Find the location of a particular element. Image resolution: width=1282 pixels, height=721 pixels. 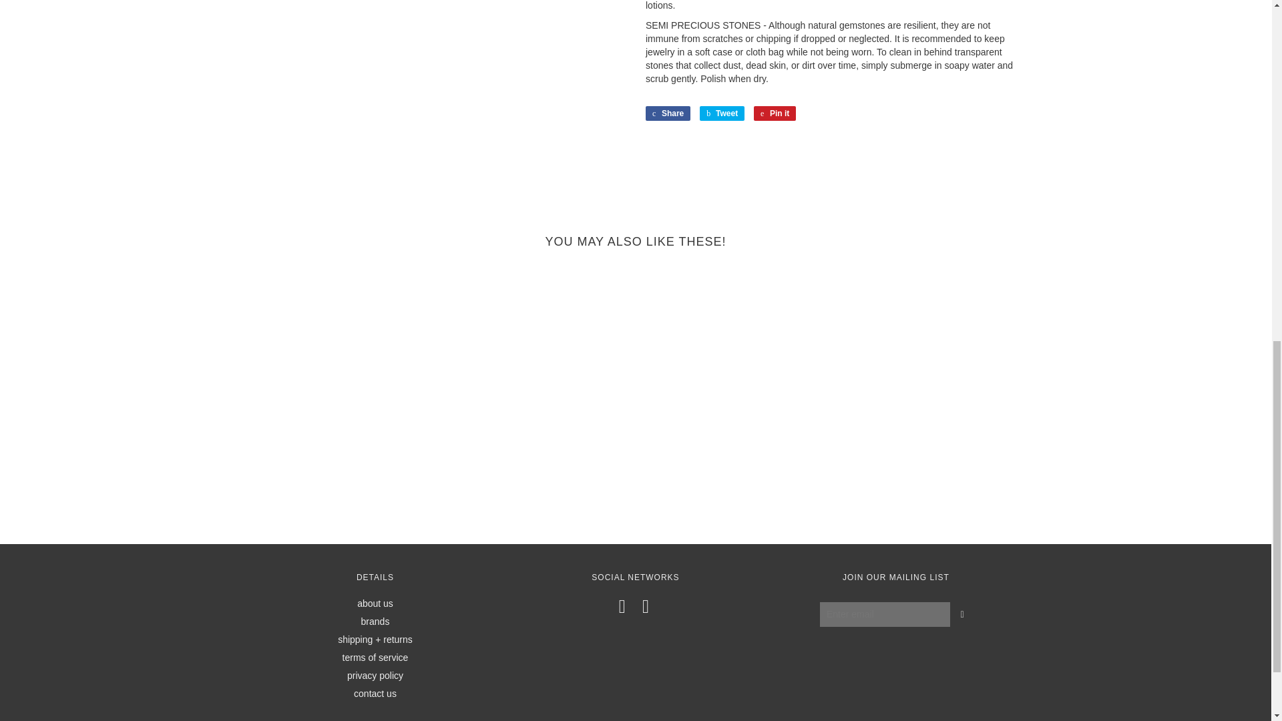

Tweet is located at coordinates (722, 113).